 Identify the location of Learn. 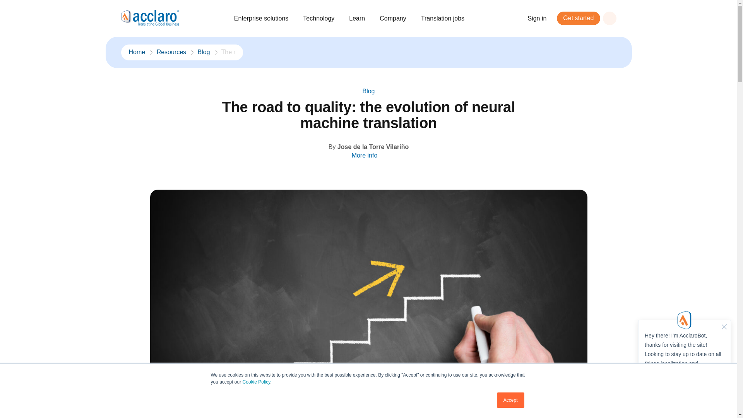
(361, 18).